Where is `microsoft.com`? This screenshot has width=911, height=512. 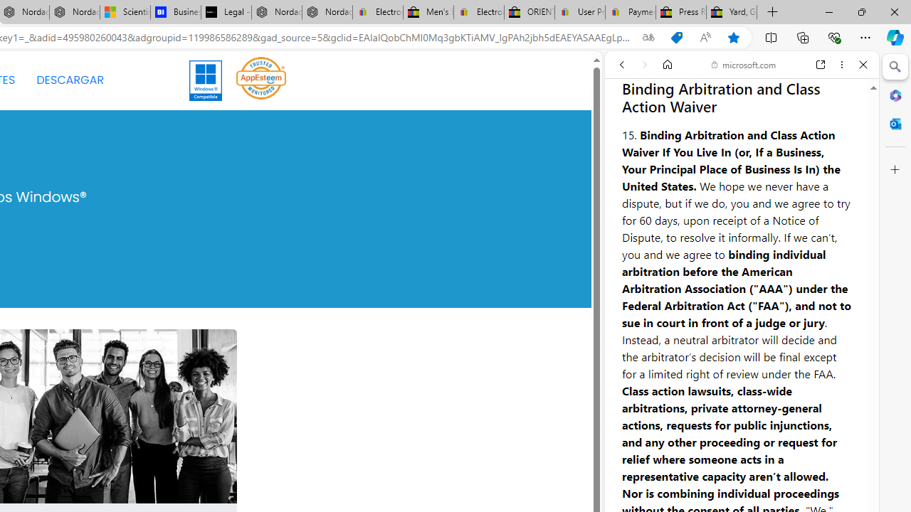
microsoft.com is located at coordinates (744, 64).